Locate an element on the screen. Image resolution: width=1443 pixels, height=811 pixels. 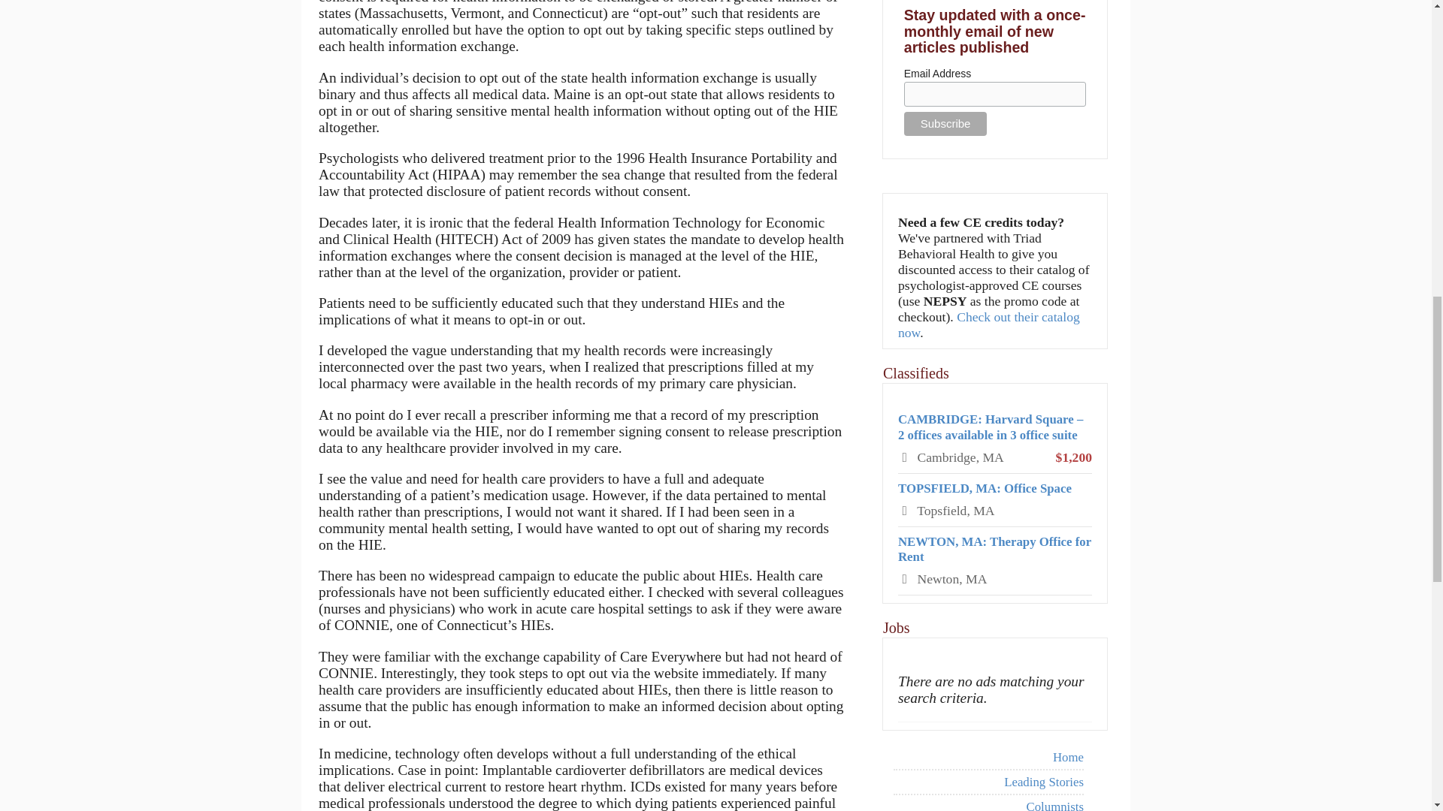
Leading Stories is located at coordinates (988, 782).